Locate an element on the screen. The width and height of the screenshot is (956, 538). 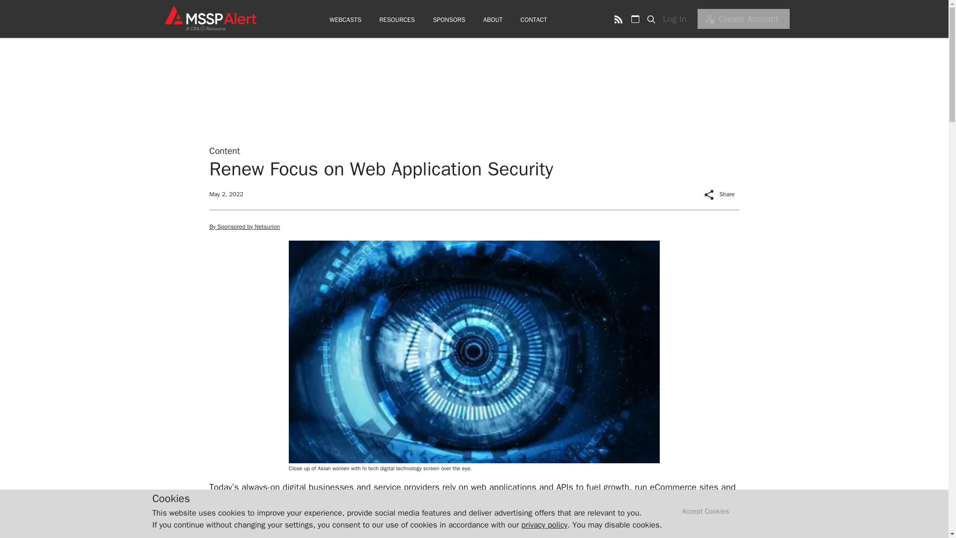
Content is located at coordinates (224, 150).